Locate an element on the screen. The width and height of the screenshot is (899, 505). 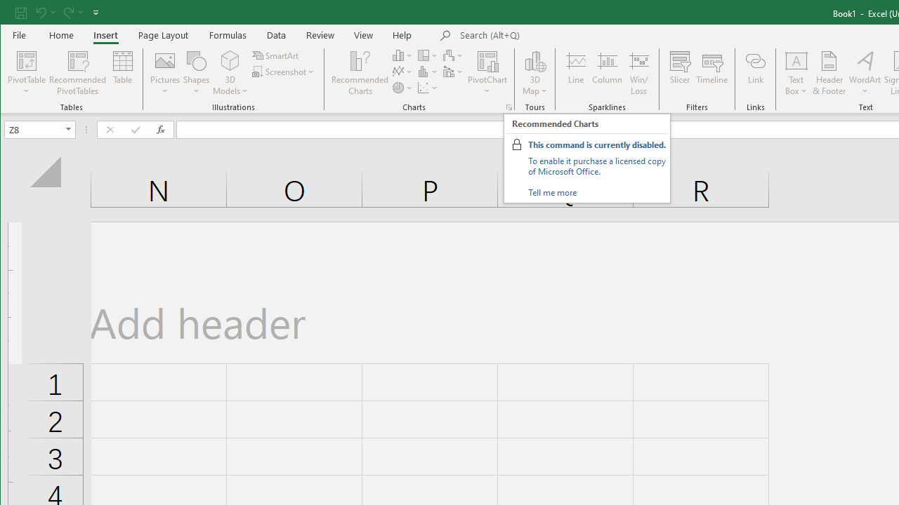
3D Models is located at coordinates (230, 60).